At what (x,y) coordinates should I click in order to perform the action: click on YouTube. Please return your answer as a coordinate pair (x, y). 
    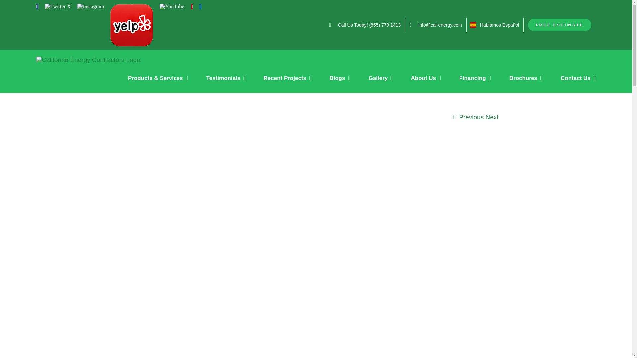
    Looking at the image, I should click on (172, 7).